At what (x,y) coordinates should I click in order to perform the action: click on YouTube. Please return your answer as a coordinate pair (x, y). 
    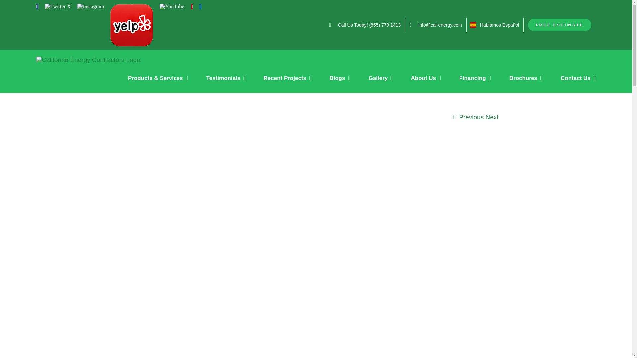
    Looking at the image, I should click on (172, 7).